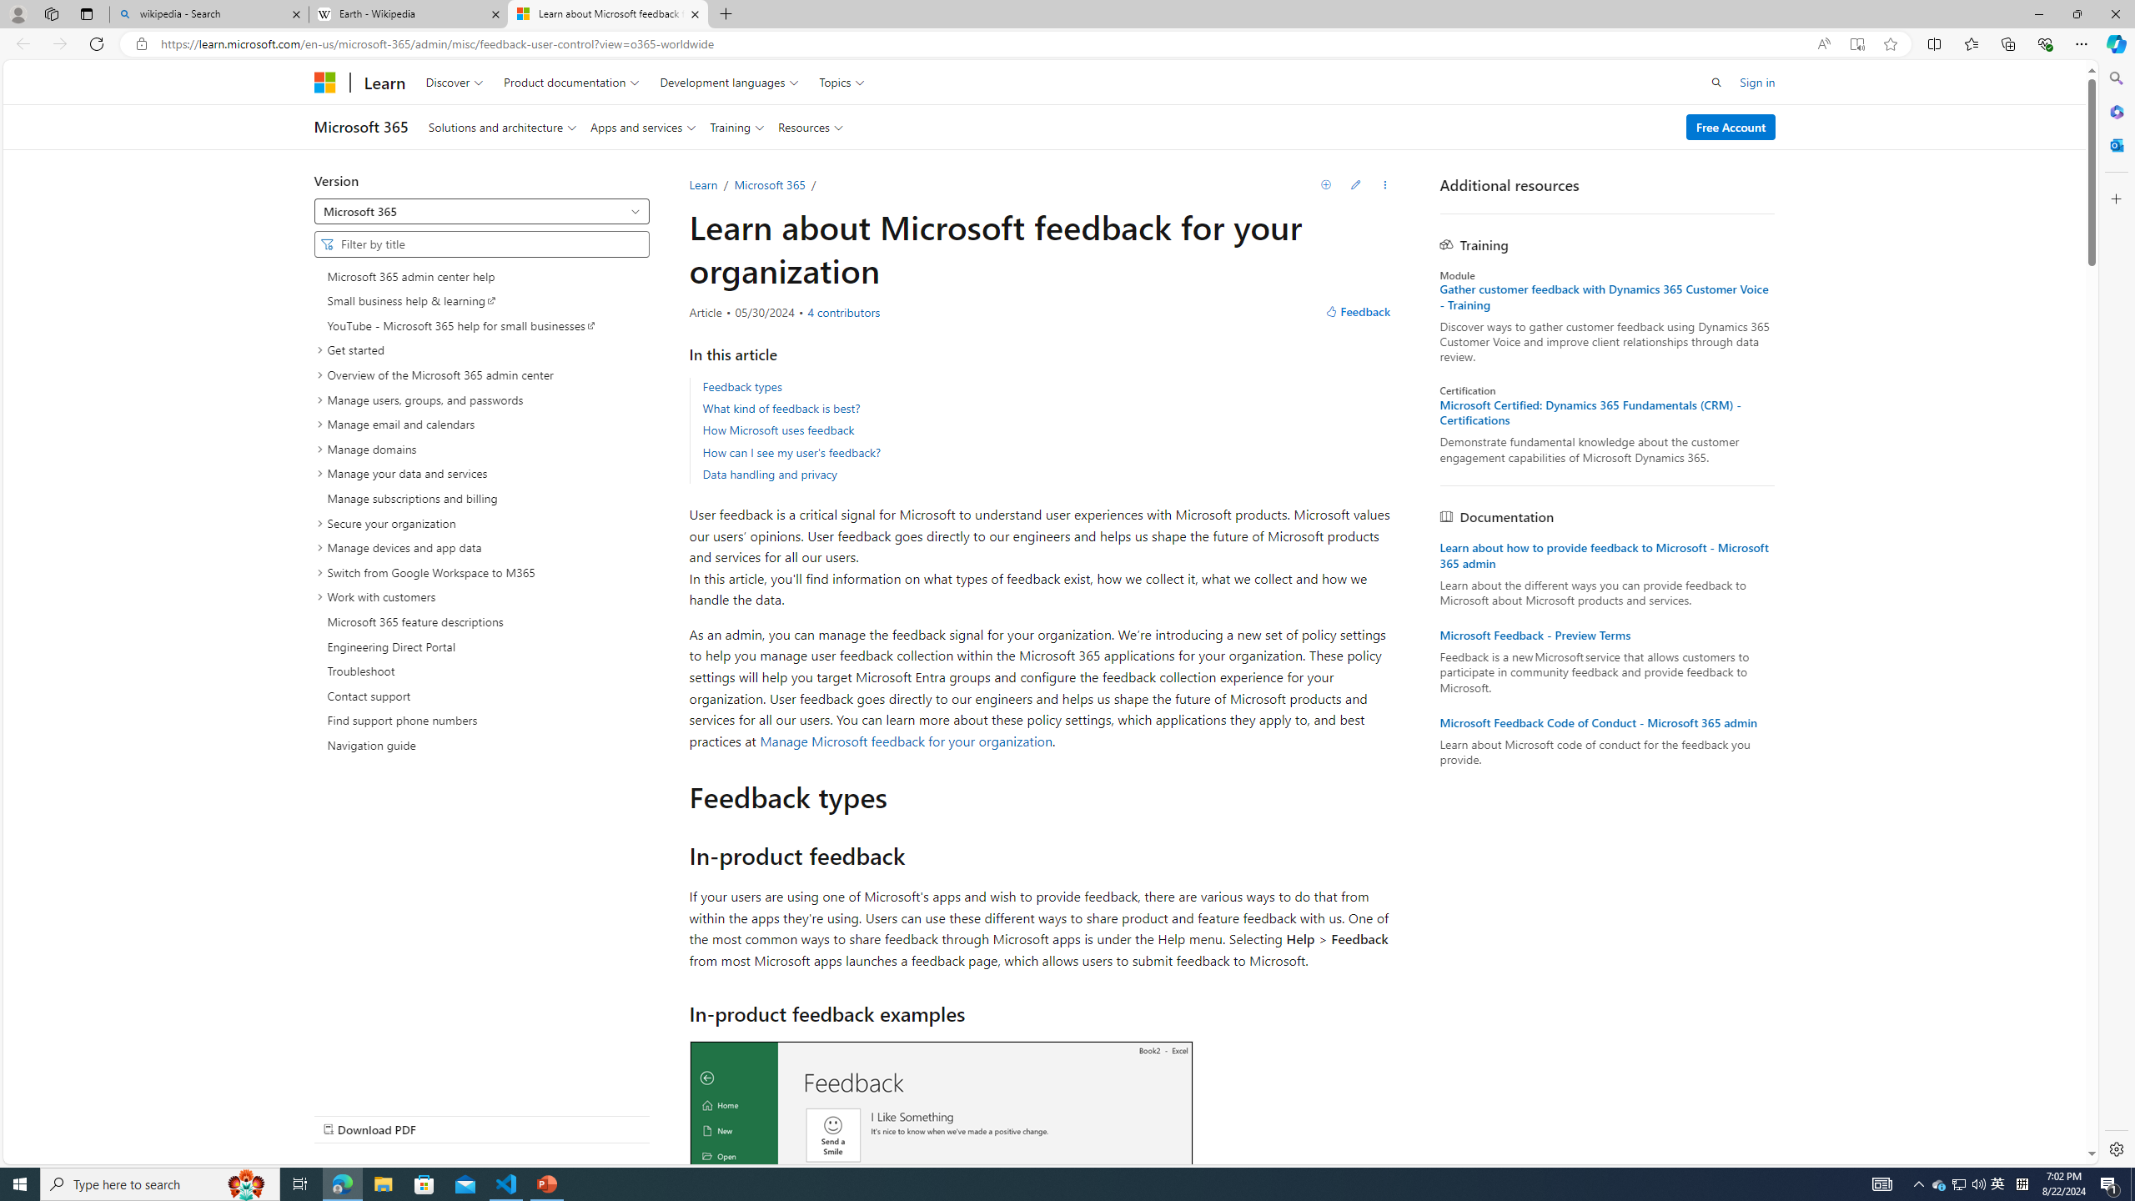  Describe the element at coordinates (842, 82) in the screenshot. I see `Topics` at that location.